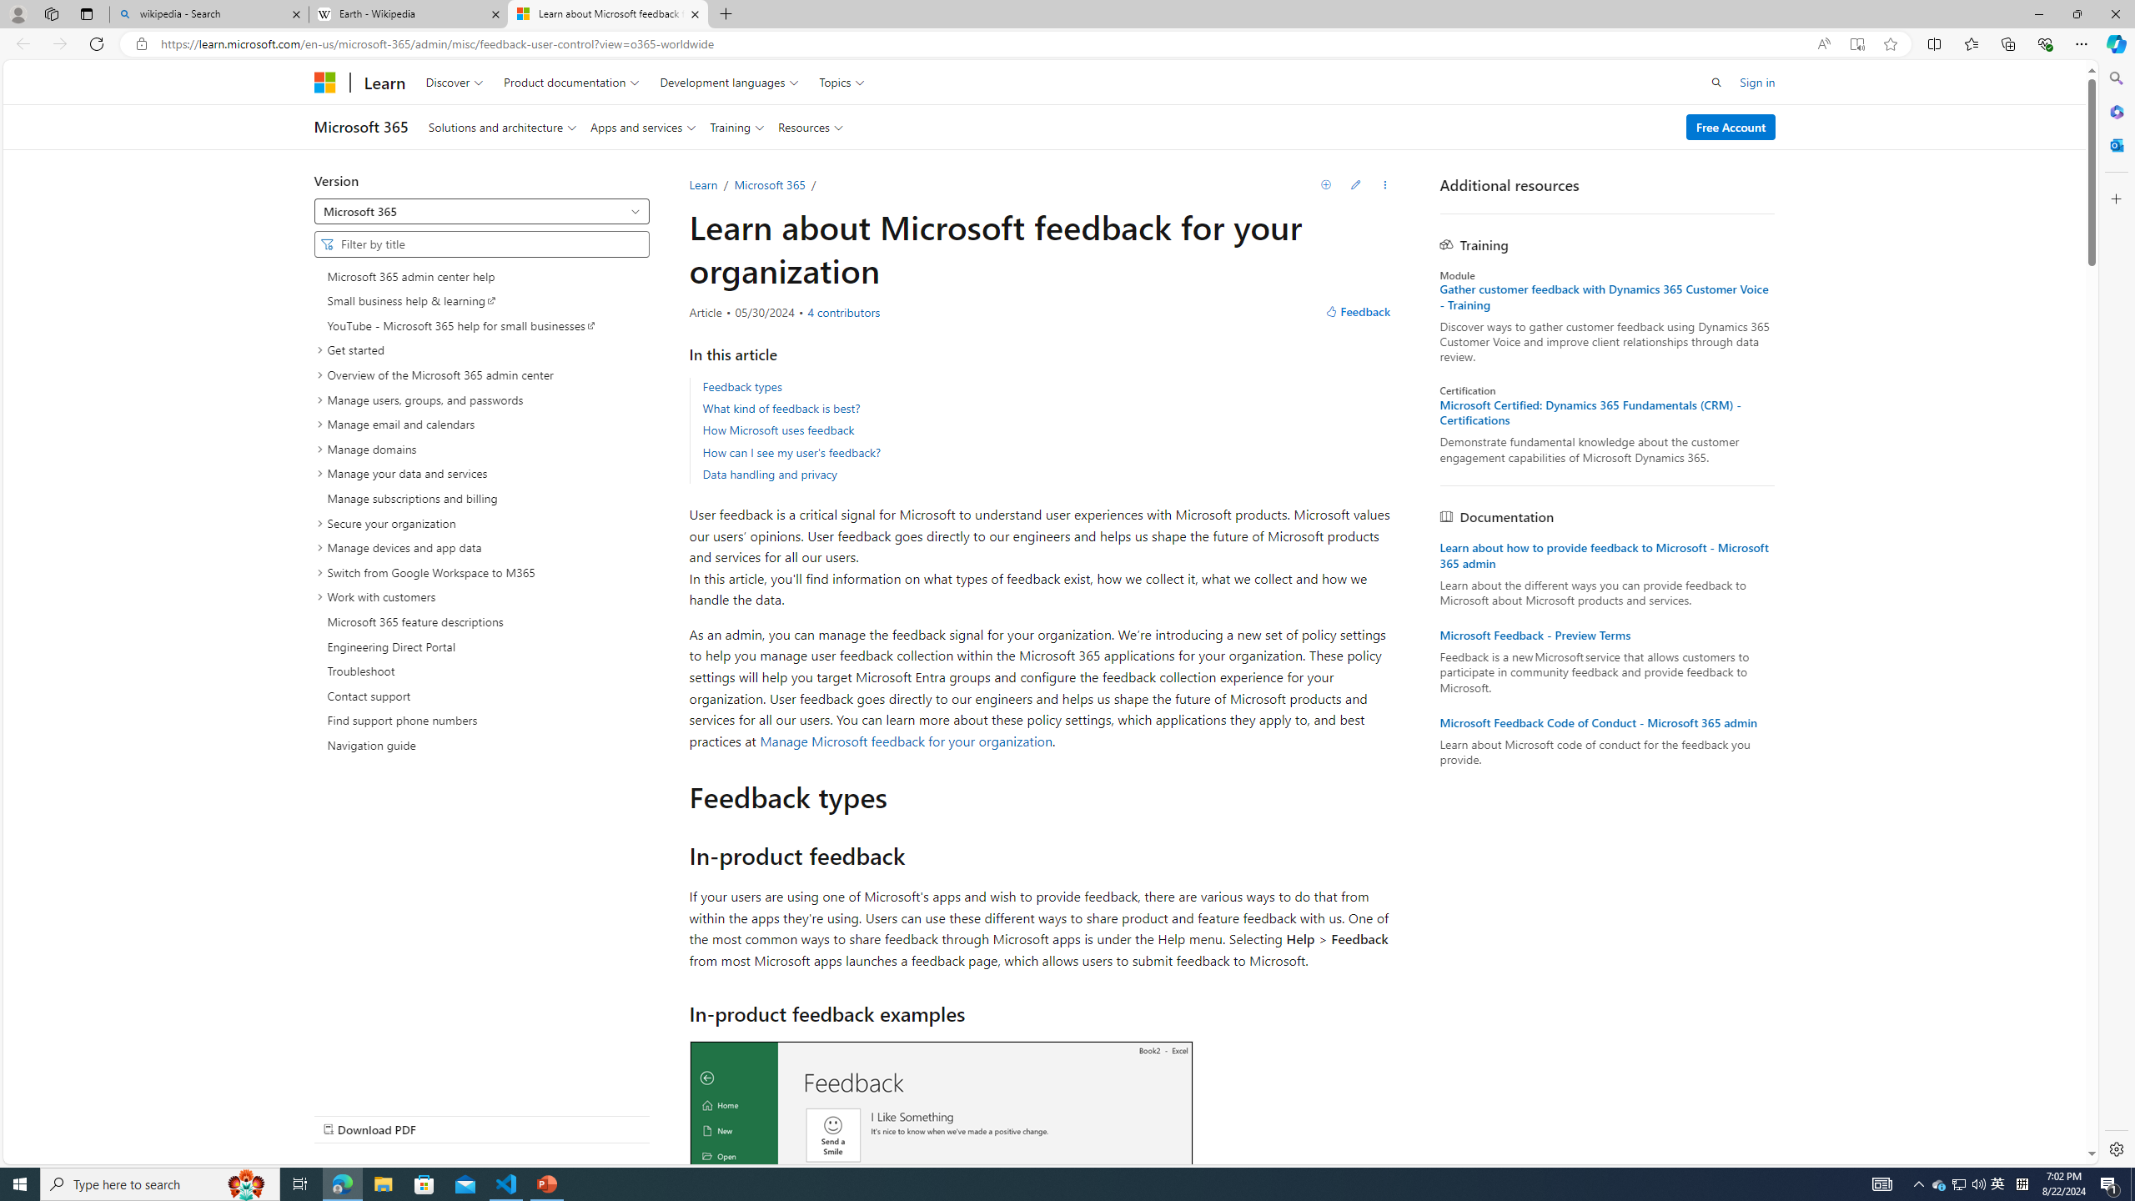  Describe the element at coordinates (842, 82) in the screenshot. I see `Topics` at that location.